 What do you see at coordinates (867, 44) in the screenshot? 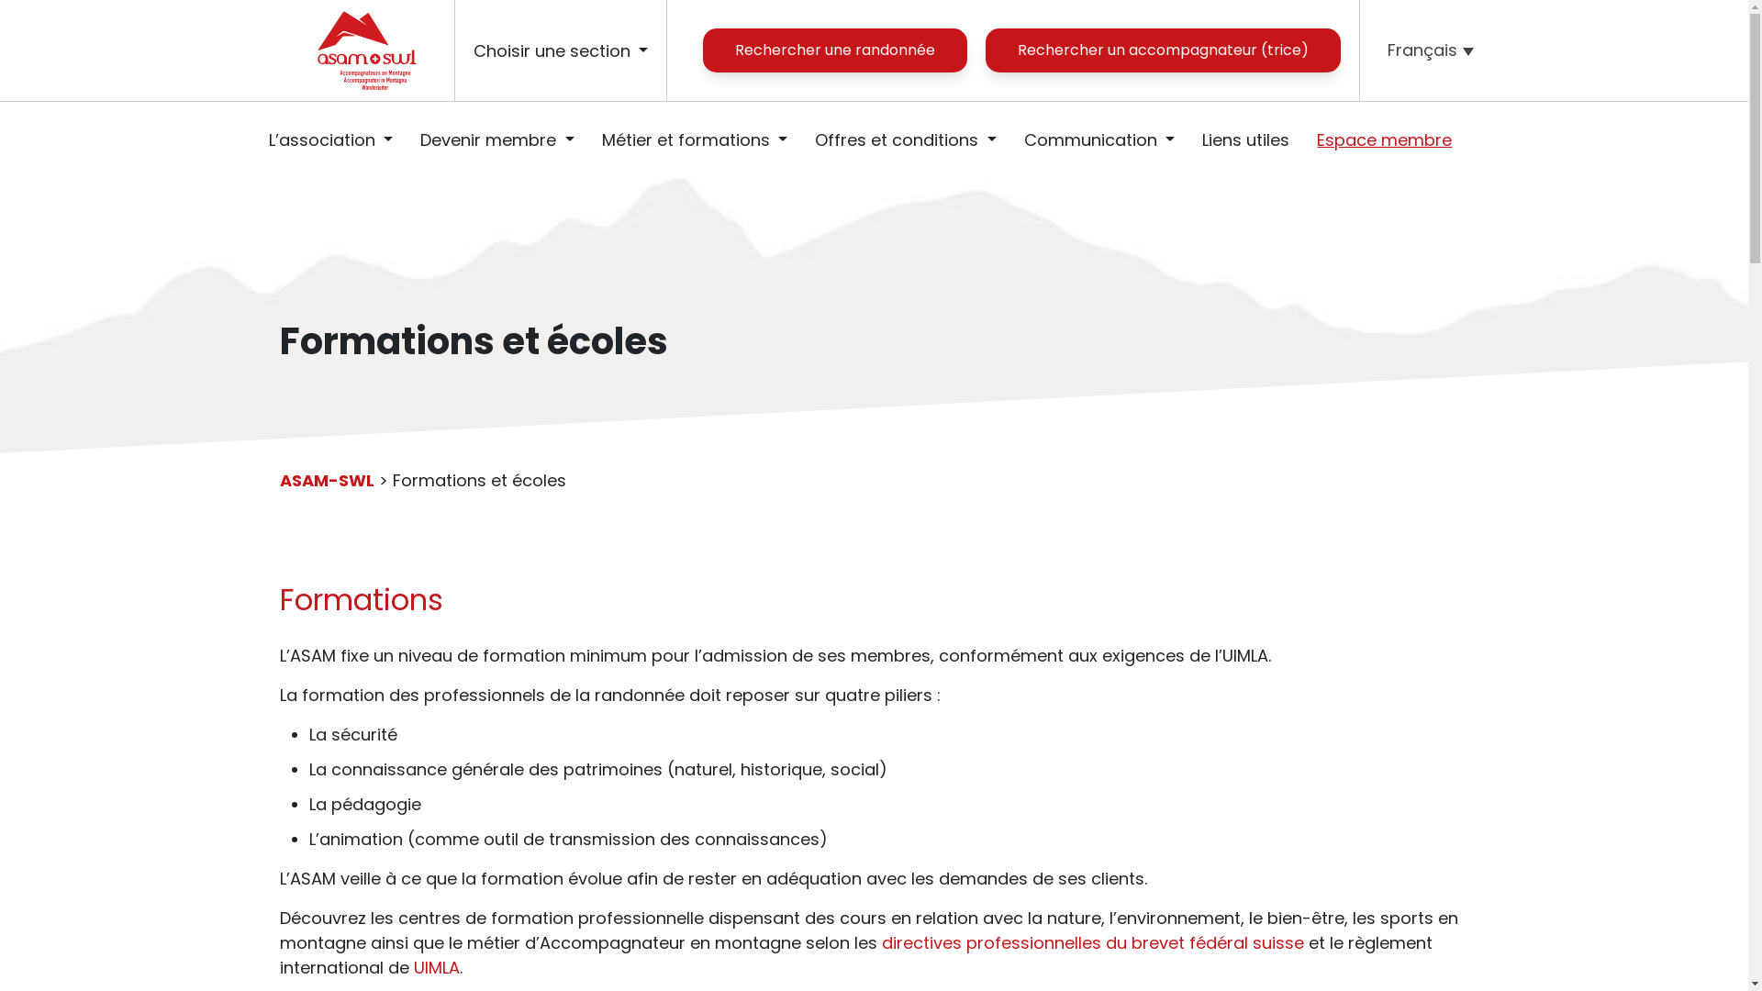
I see `Communication` at bounding box center [867, 44].